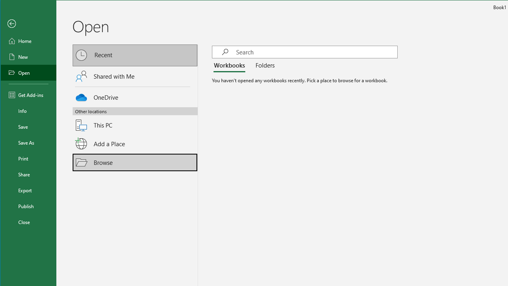 Image resolution: width=508 pixels, height=286 pixels. What do you see at coordinates (29, 206) in the screenshot?
I see `Publish` at bounding box center [29, 206].